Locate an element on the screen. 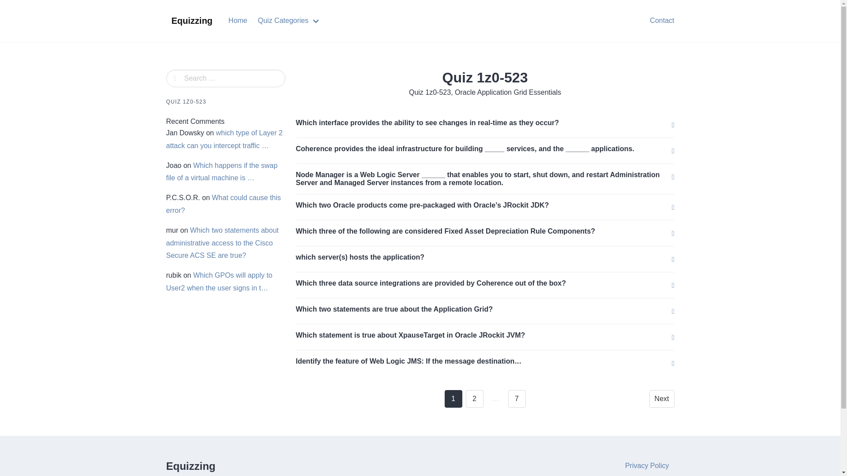 The image size is (847, 476). Equizzing is located at coordinates (191, 20).